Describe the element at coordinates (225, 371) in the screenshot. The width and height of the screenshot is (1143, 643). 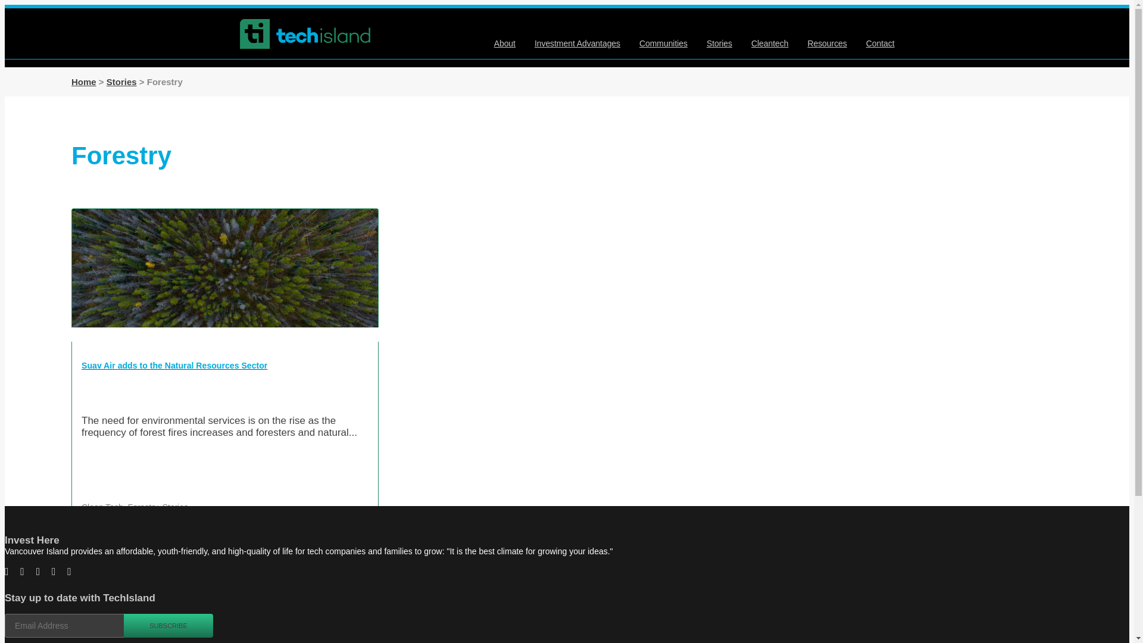
I see `Suav Air adds to the Natural Resources Sector` at that location.